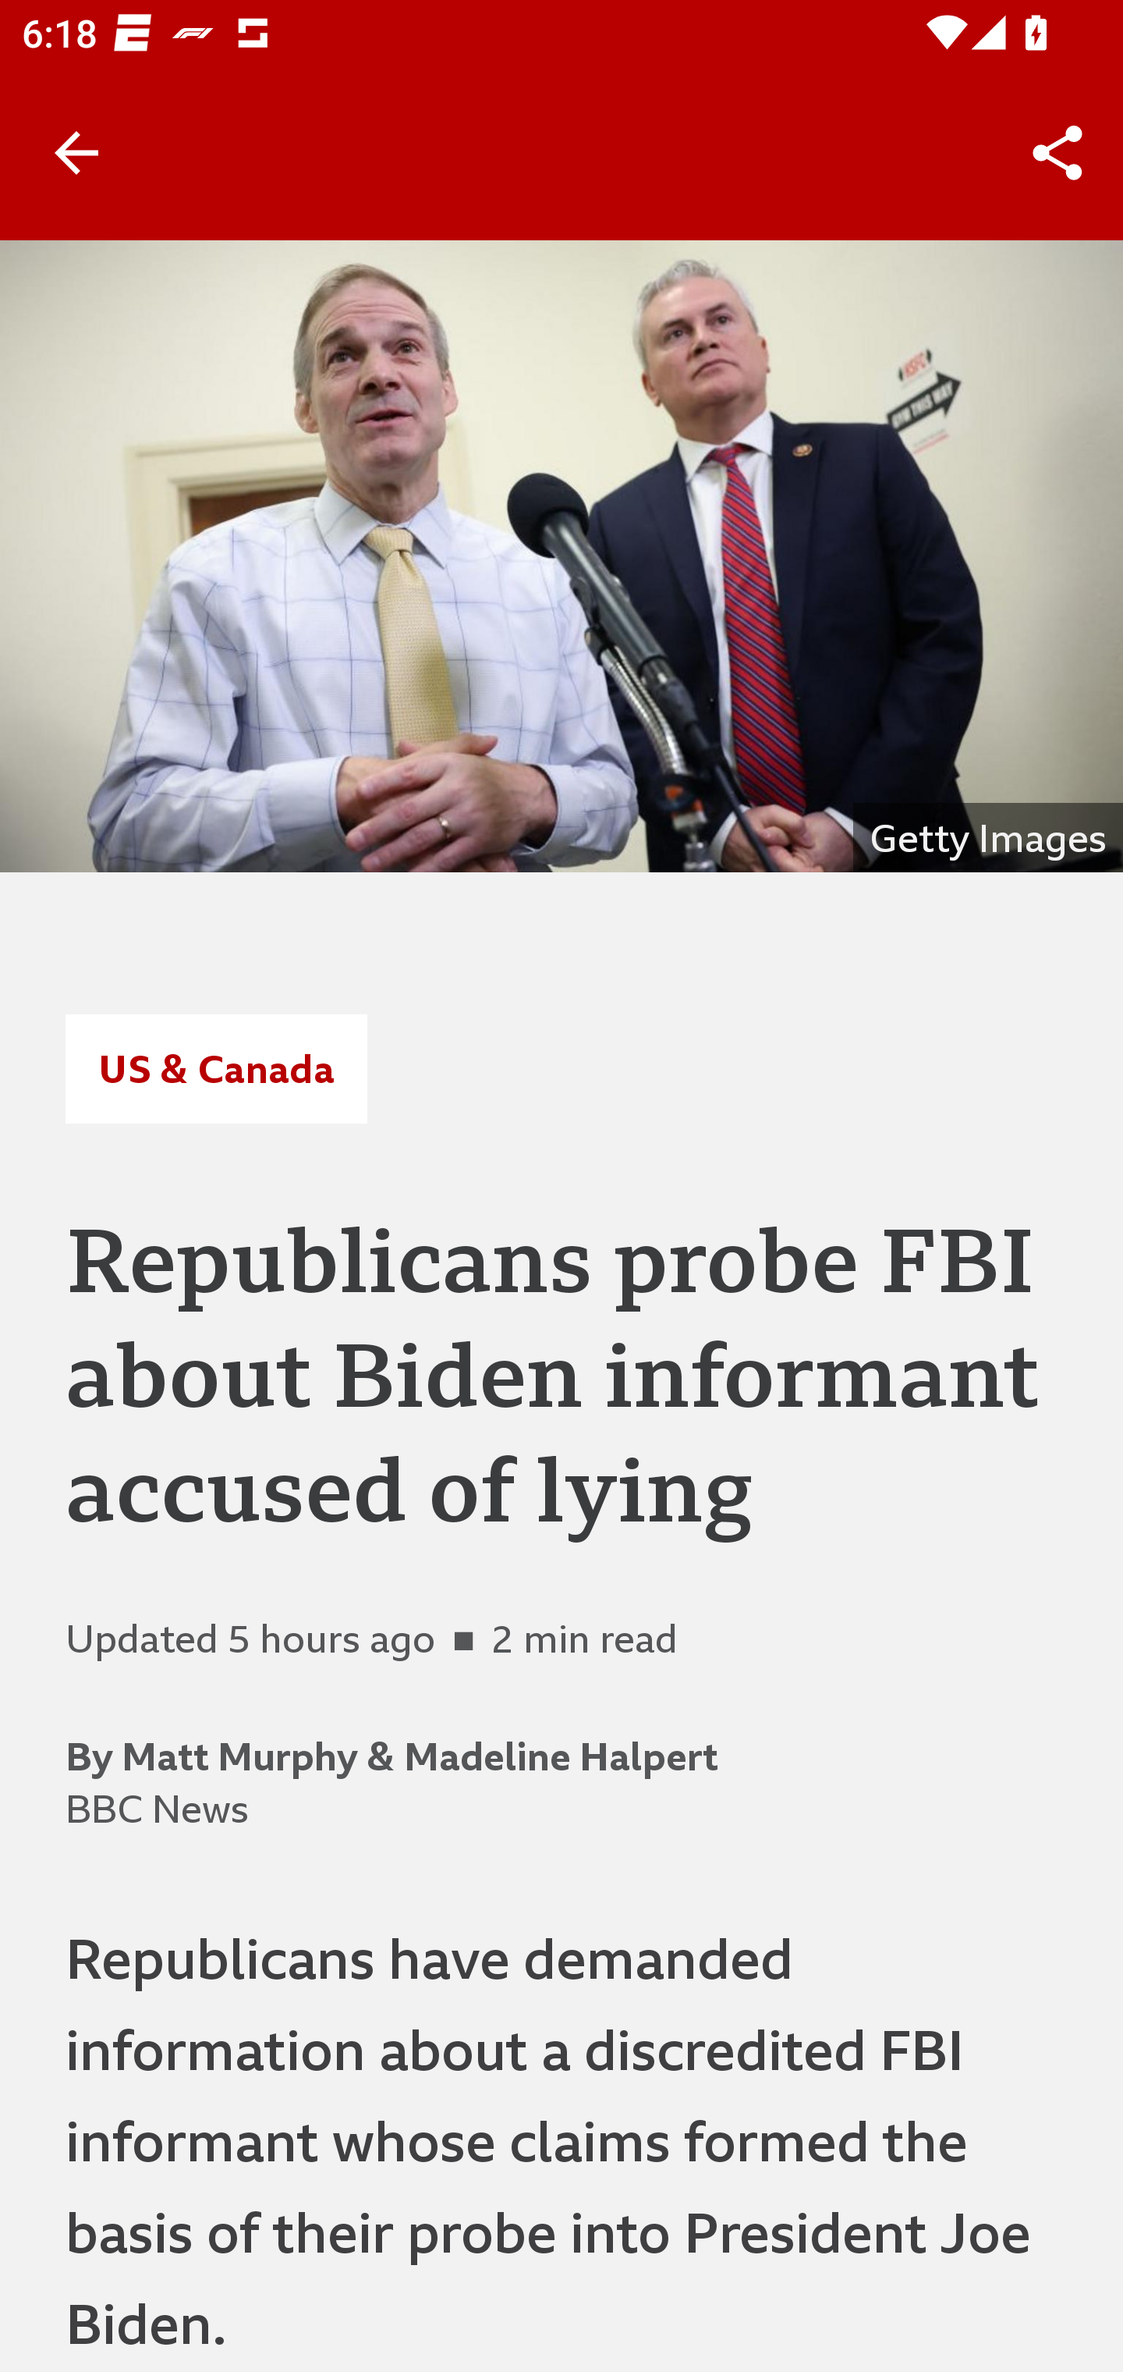  I want to click on US & Canada, so click(215, 1068).